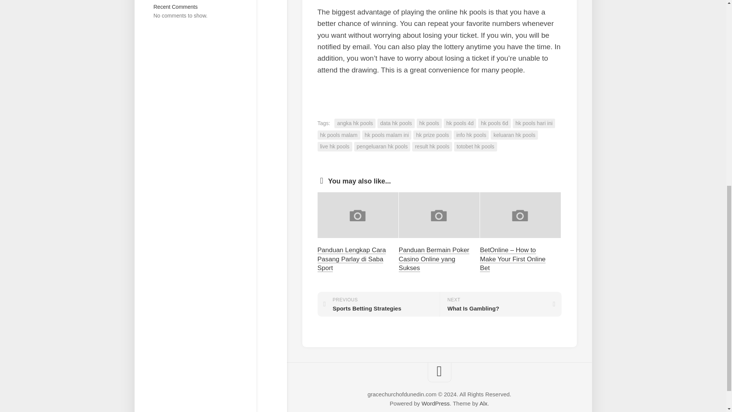 The image size is (732, 412). What do you see at coordinates (382, 146) in the screenshot?
I see `pengeluaran hk pools` at bounding box center [382, 146].